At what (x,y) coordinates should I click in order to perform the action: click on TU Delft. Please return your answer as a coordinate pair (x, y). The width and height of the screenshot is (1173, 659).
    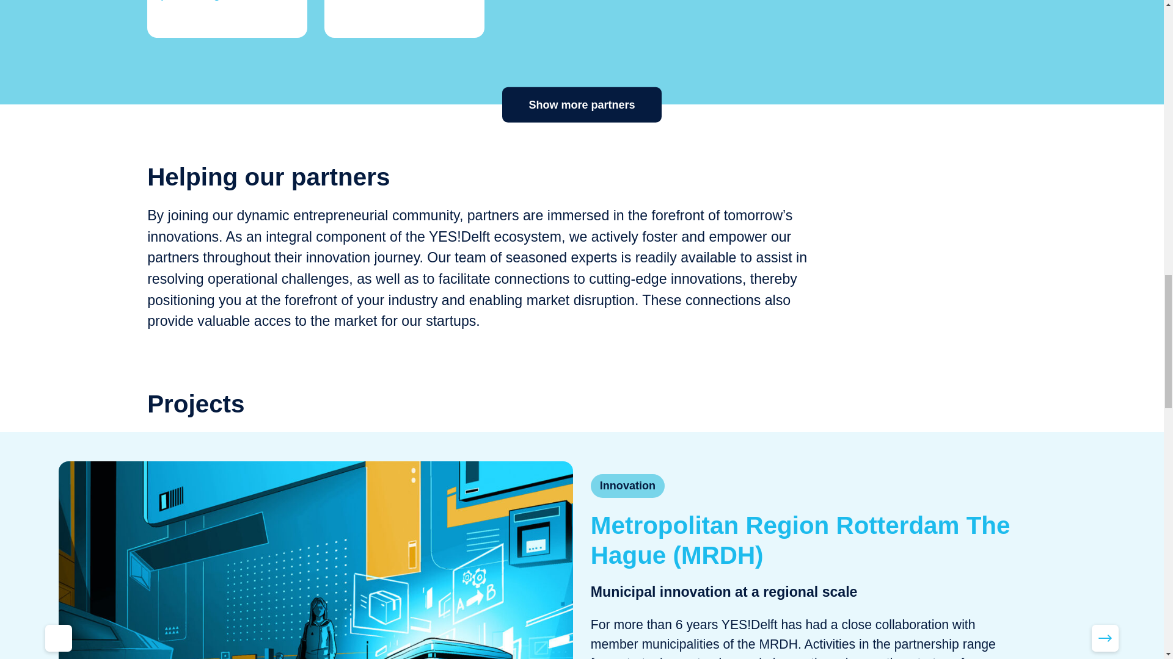
    Looking at the image, I should click on (404, 18).